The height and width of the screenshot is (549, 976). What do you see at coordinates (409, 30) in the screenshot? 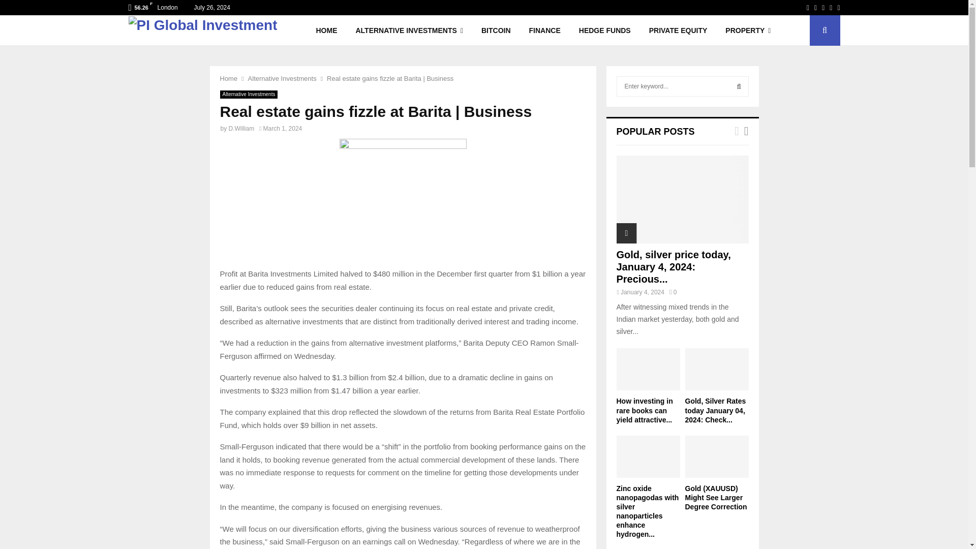
I see `ALTERNATIVE INVESTMENTS` at bounding box center [409, 30].